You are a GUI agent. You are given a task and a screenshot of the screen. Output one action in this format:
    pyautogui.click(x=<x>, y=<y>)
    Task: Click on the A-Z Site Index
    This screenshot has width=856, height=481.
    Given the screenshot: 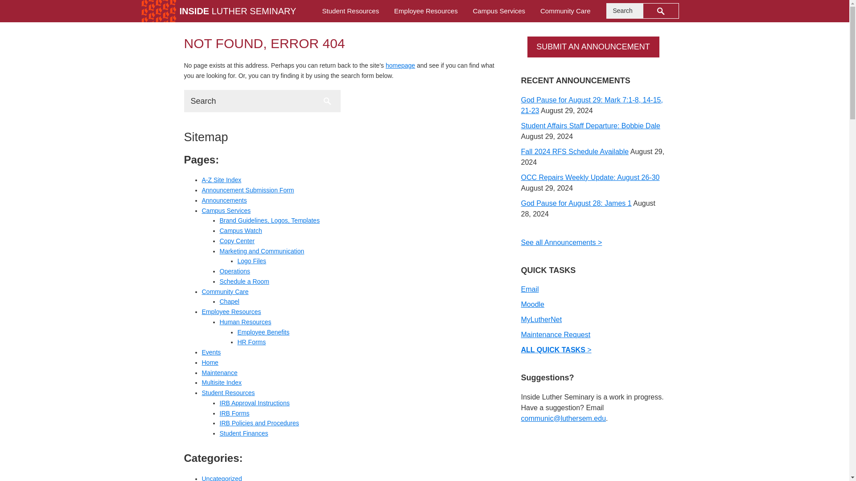 What is the action you would take?
    pyautogui.click(x=221, y=180)
    